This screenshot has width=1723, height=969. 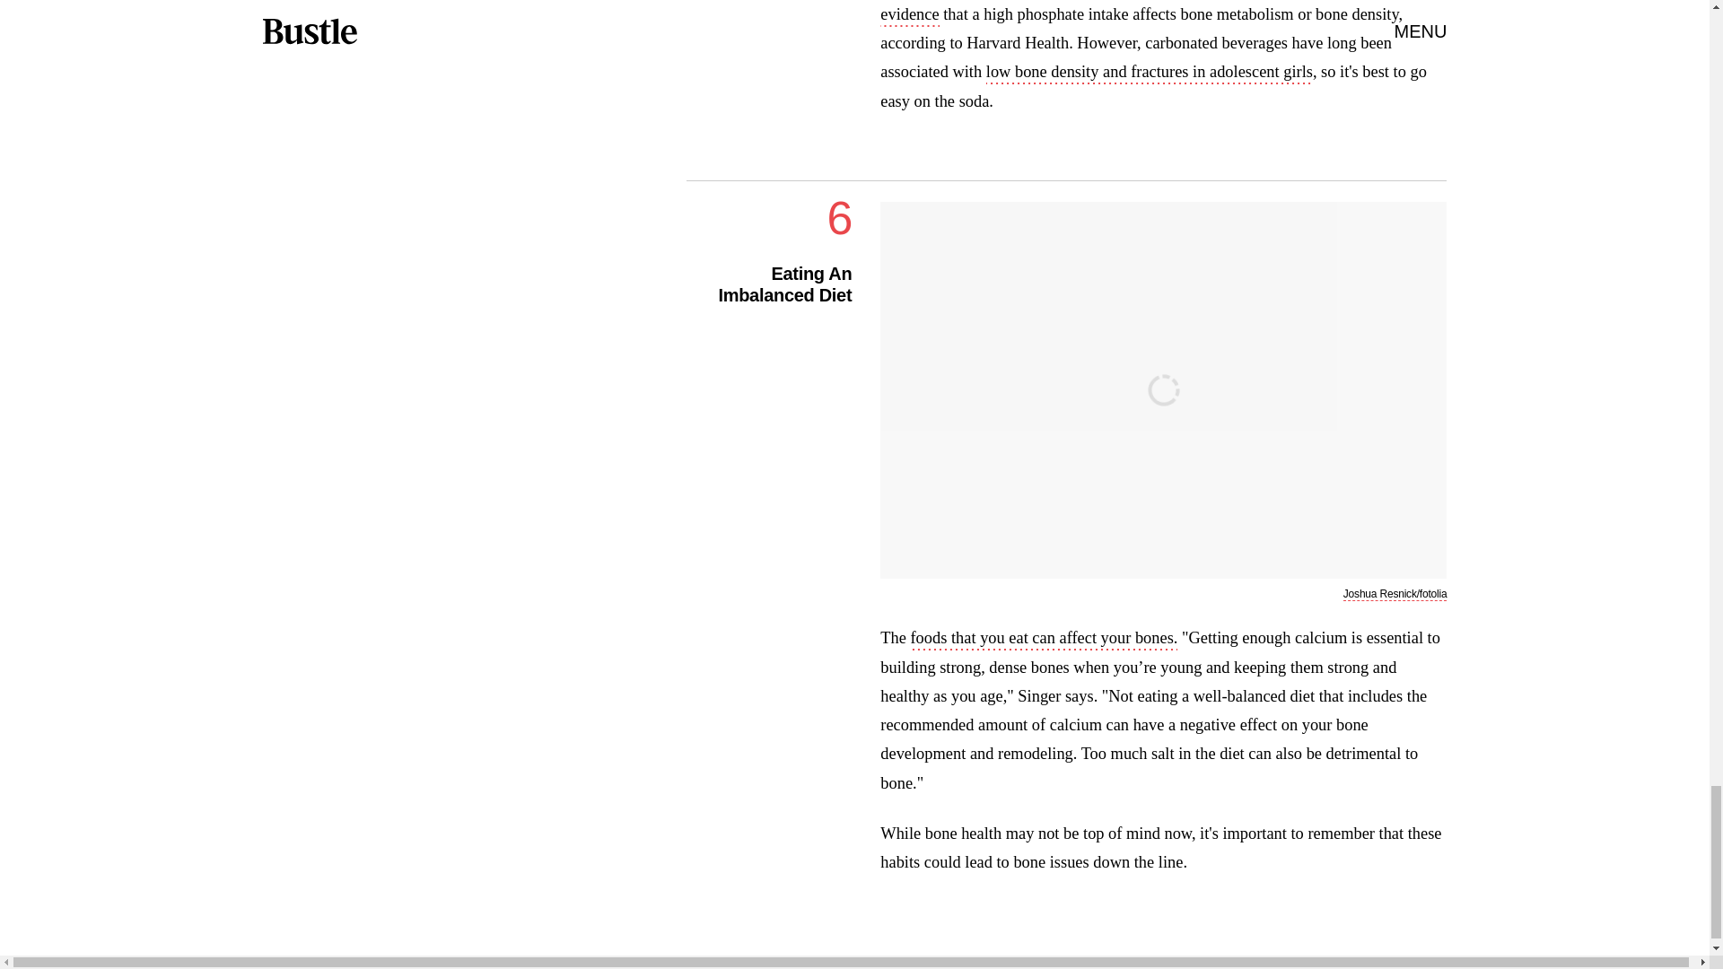 I want to click on foods that you eat can affect your bones., so click(x=1043, y=639).